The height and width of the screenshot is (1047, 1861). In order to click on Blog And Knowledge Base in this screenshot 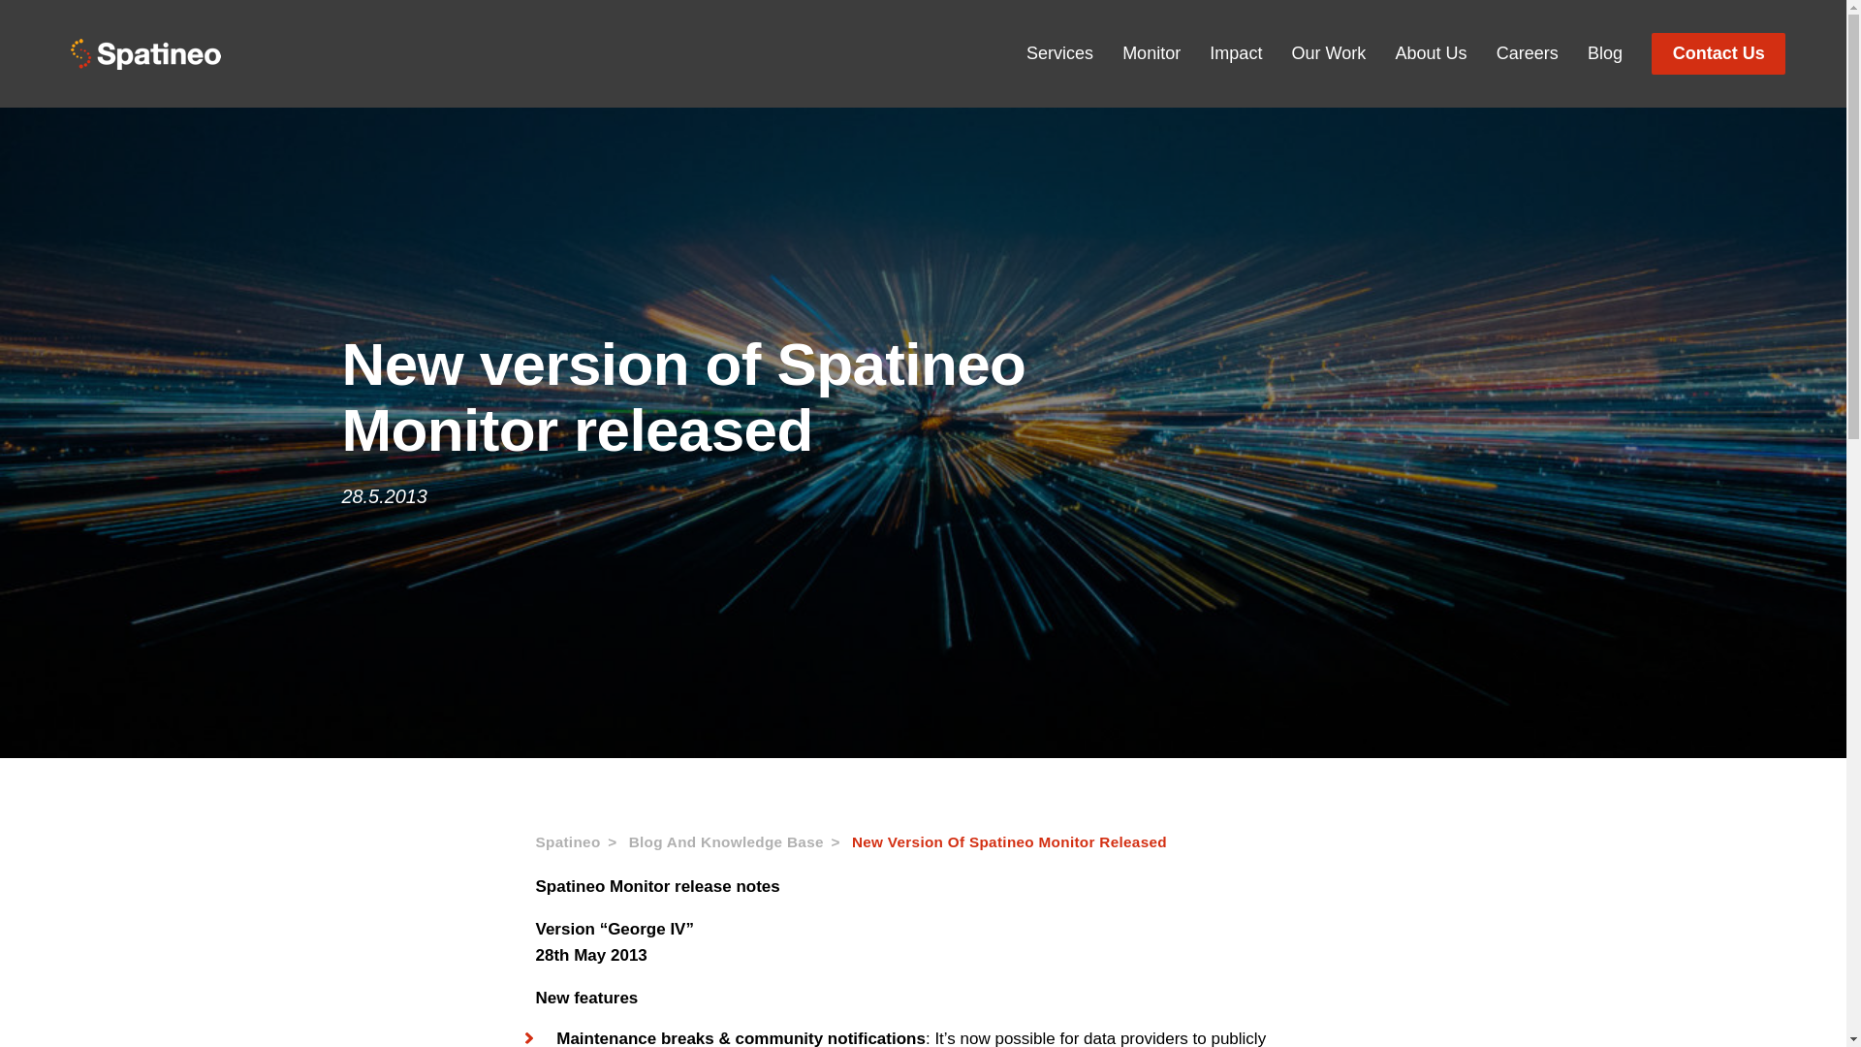, I will do `click(741, 842)`.